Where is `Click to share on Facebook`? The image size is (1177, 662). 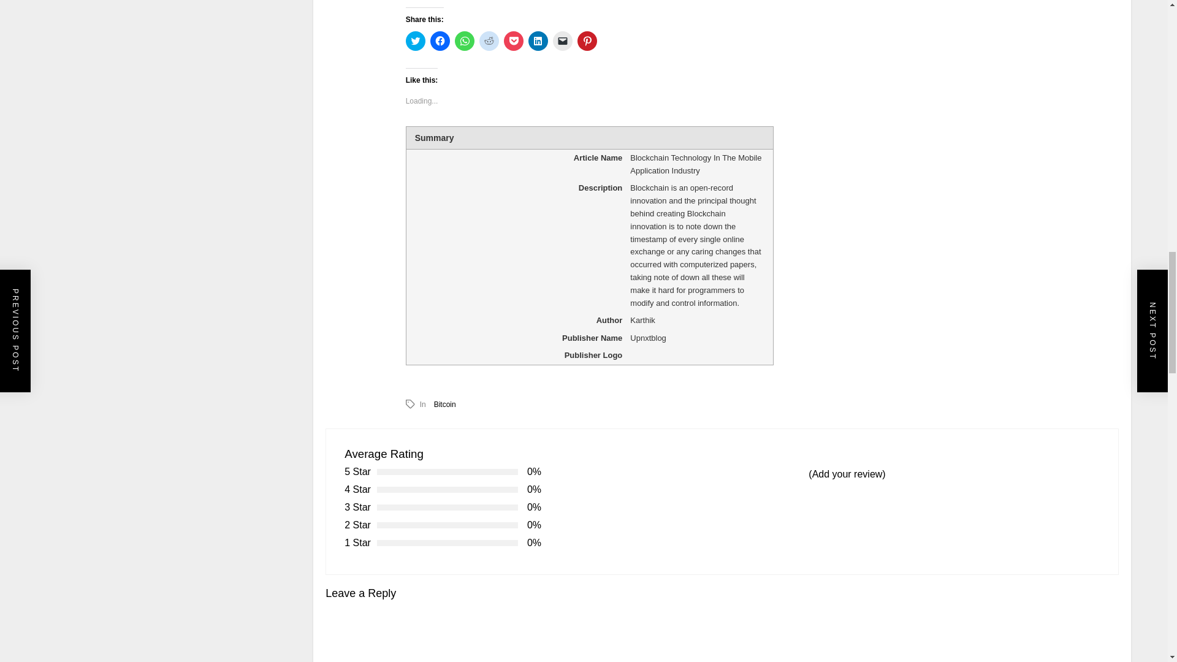
Click to share on Facebook is located at coordinates (440, 40).